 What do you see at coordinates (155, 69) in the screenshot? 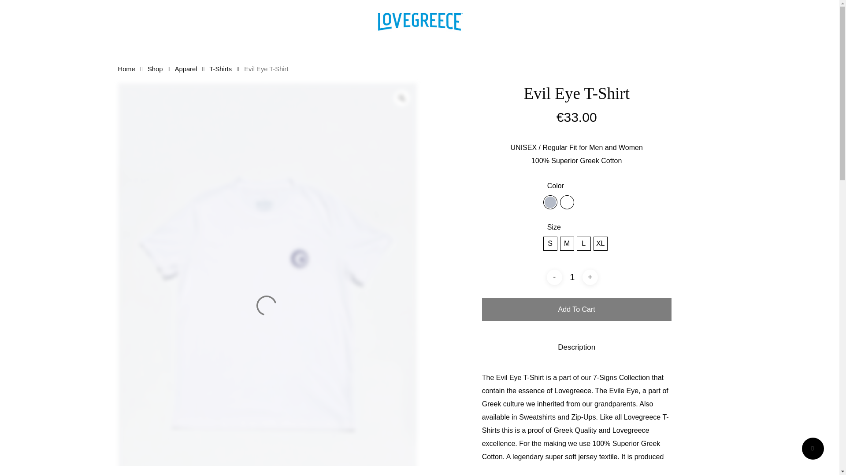
I see `Shop` at bounding box center [155, 69].